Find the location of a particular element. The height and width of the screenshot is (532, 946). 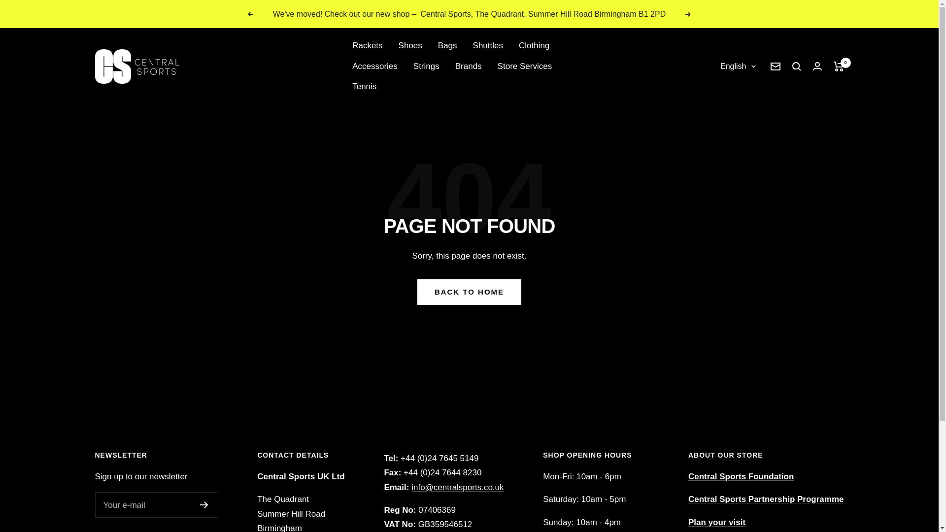

Shoes is located at coordinates (410, 45).